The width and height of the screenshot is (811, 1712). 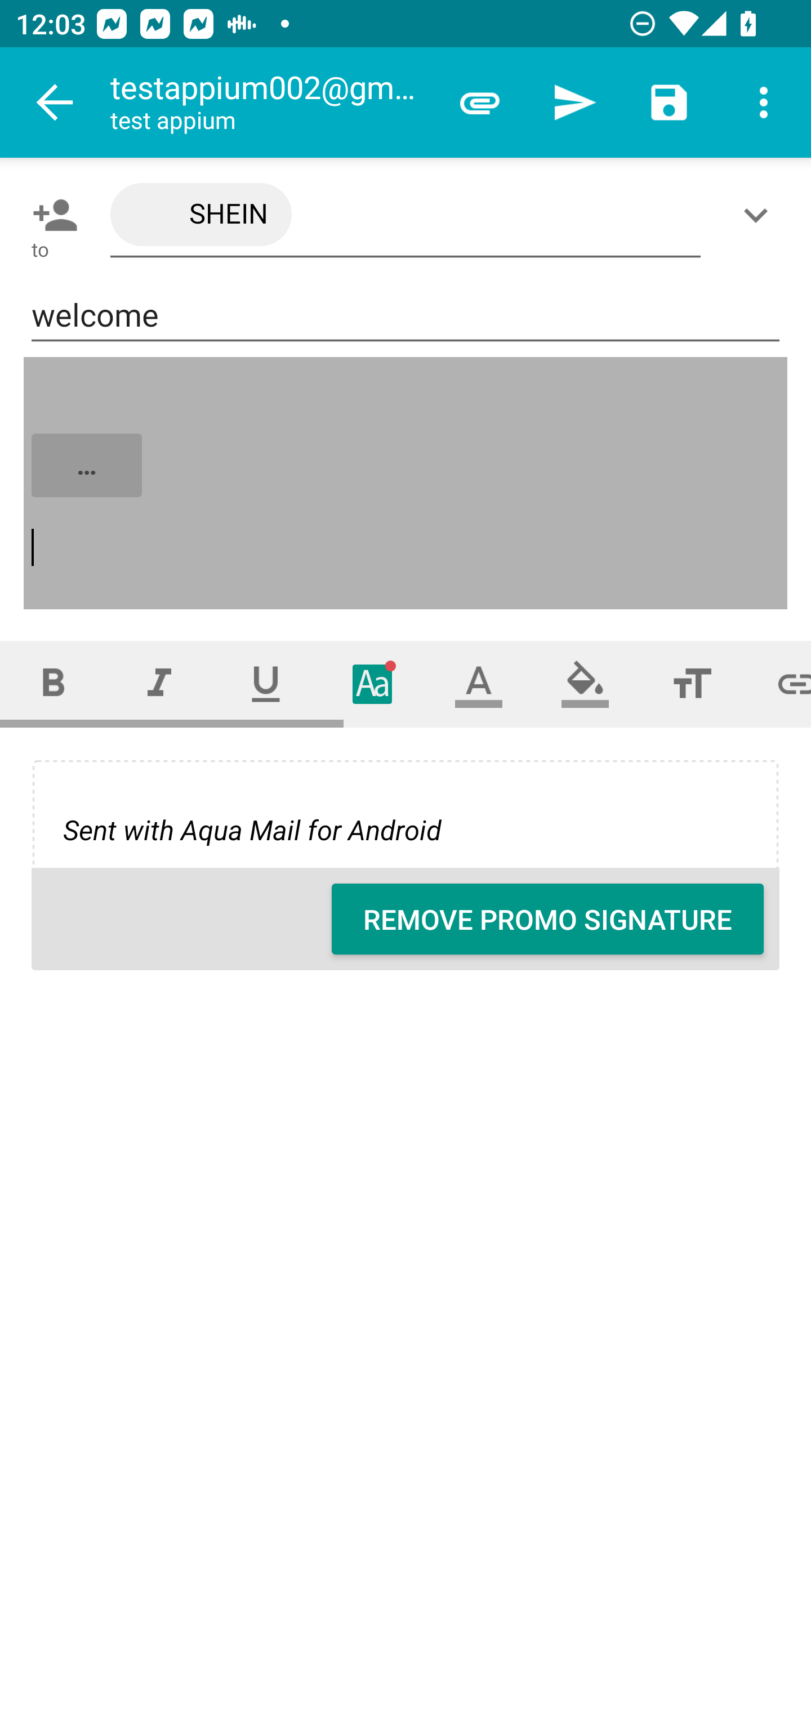 I want to click on Font size, so click(x=692, y=684).